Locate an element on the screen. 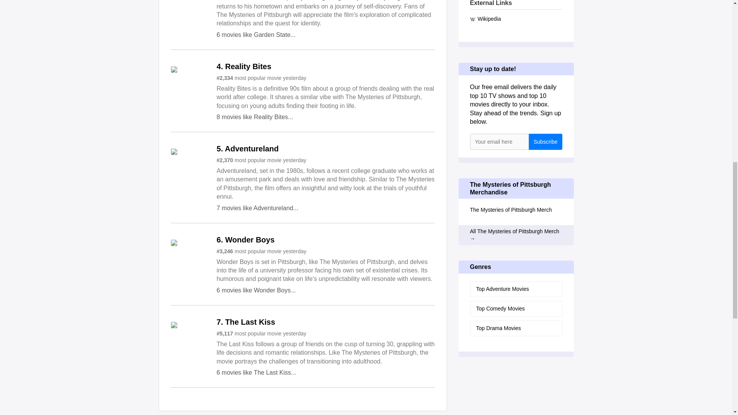 The width and height of the screenshot is (738, 415). 6 movies like Garden State... is located at coordinates (256, 35).